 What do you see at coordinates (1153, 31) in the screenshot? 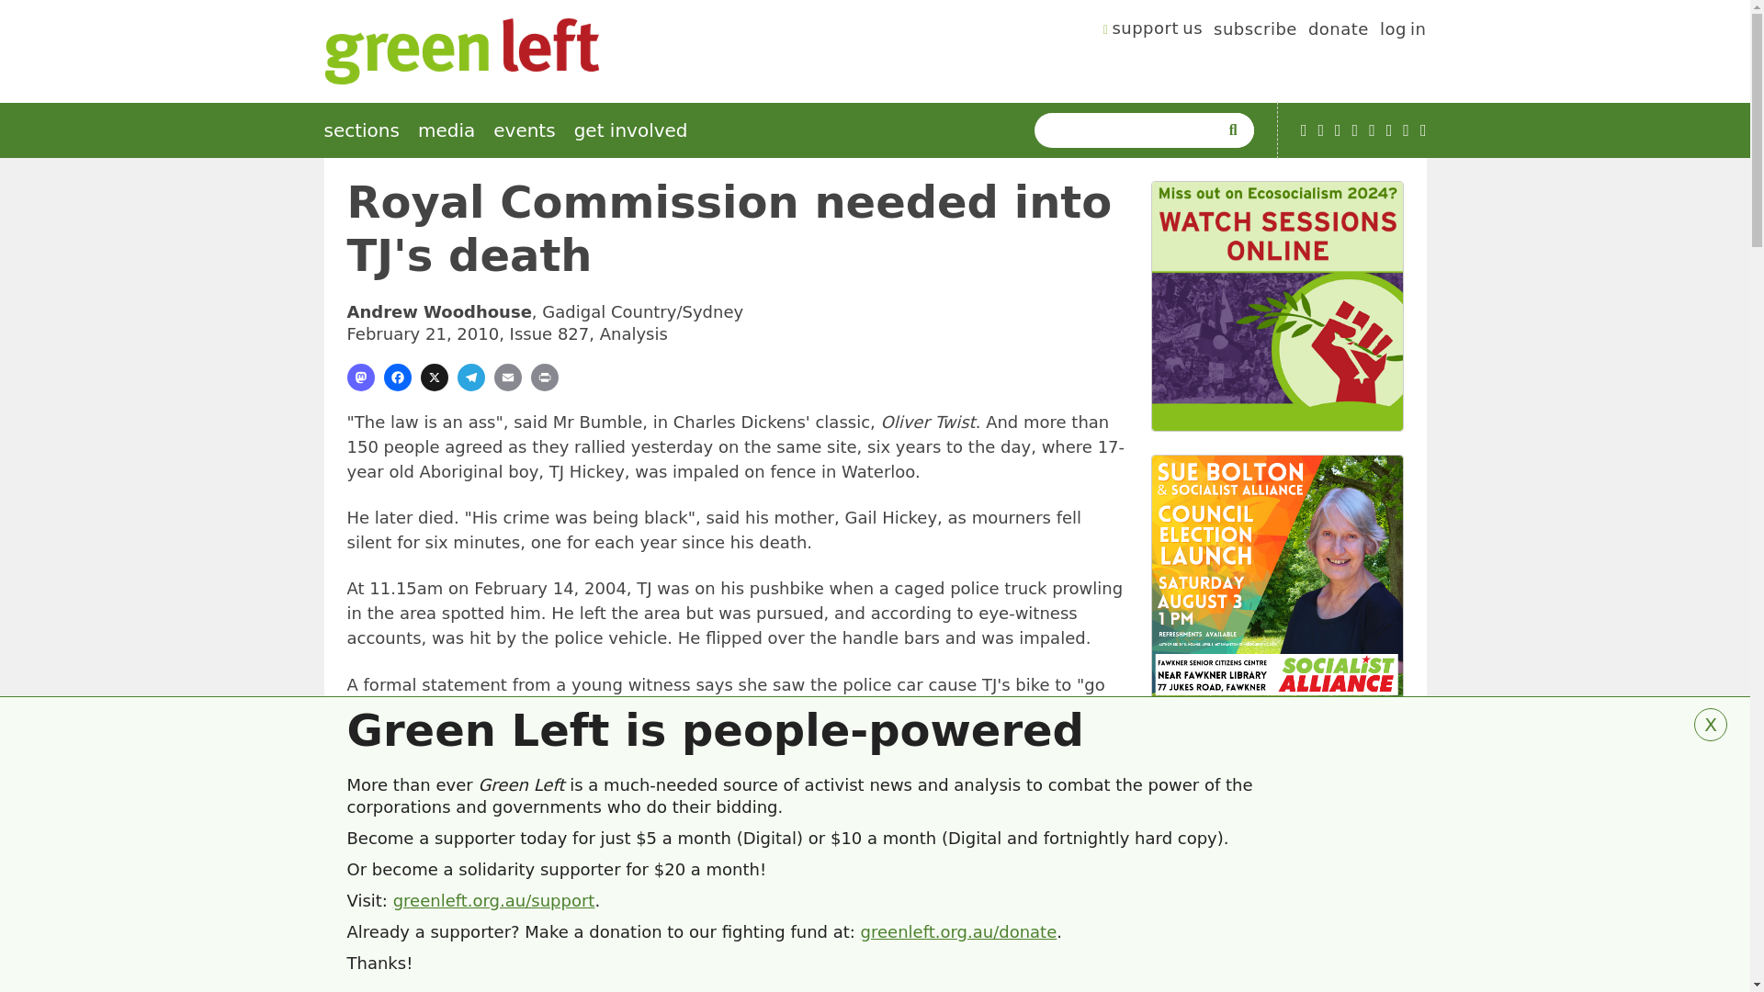
I see `support us` at bounding box center [1153, 31].